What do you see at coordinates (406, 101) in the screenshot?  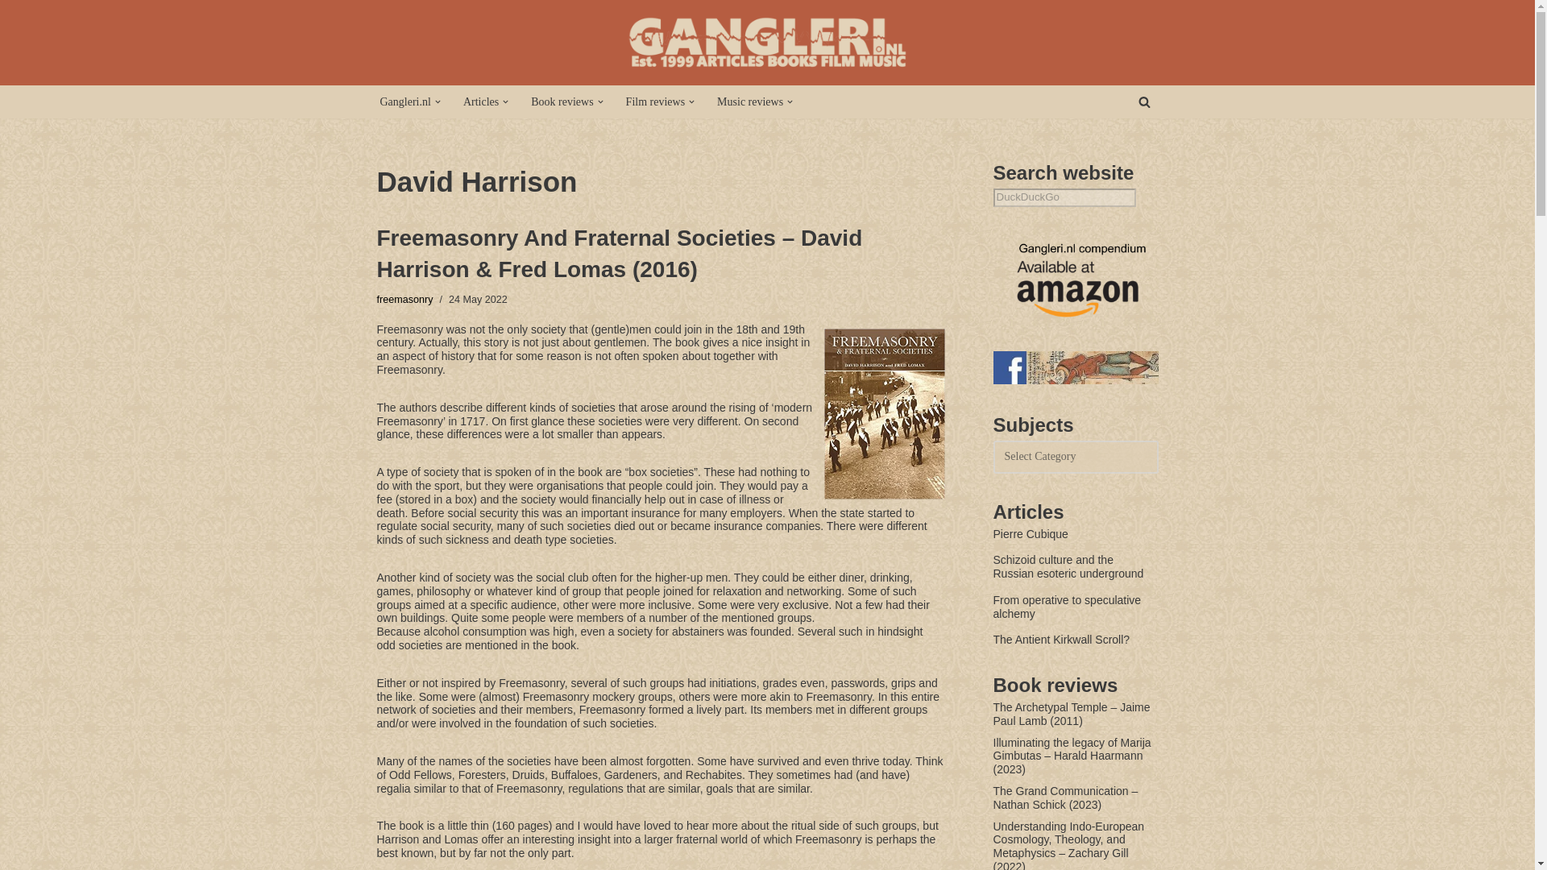 I see `Gangleri.nl` at bounding box center [406, 101].